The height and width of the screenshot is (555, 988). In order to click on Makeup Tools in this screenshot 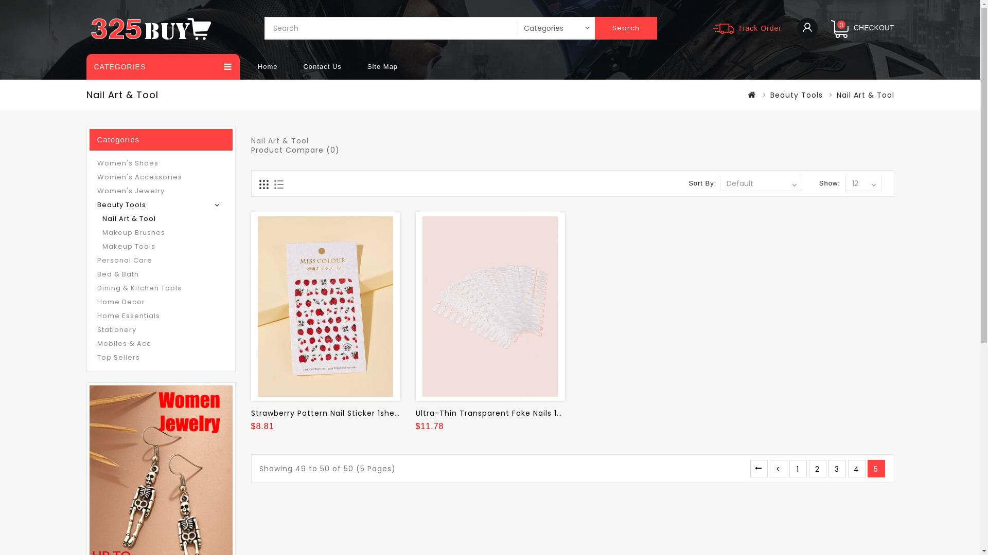, I will do `click(163, 246)`.